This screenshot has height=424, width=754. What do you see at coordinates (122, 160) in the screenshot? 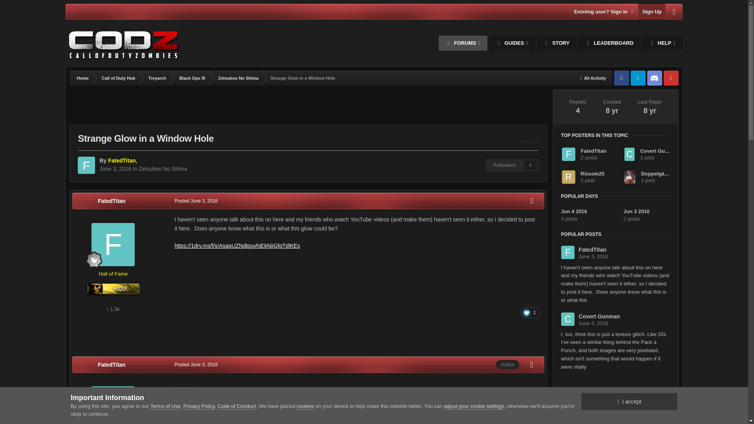
I see `Go to FatedTitan's profile` at bounding box center [122, 160].